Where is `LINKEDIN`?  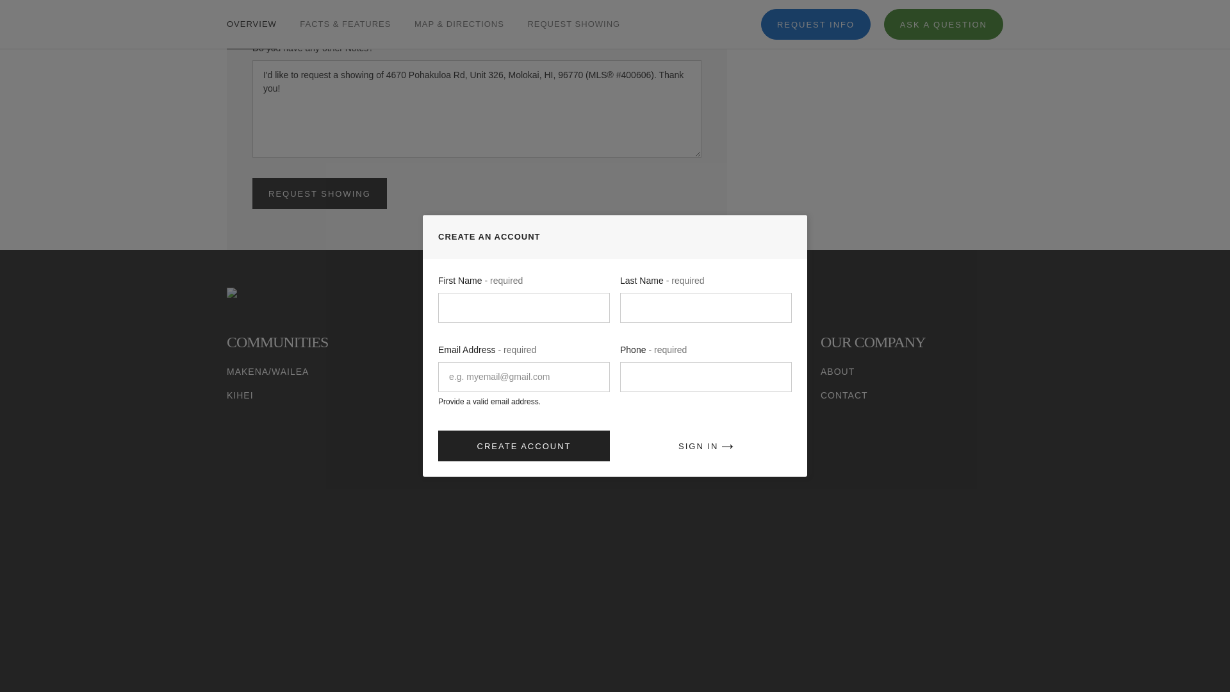 LINKEDIN is located at coordinates (921, 423).